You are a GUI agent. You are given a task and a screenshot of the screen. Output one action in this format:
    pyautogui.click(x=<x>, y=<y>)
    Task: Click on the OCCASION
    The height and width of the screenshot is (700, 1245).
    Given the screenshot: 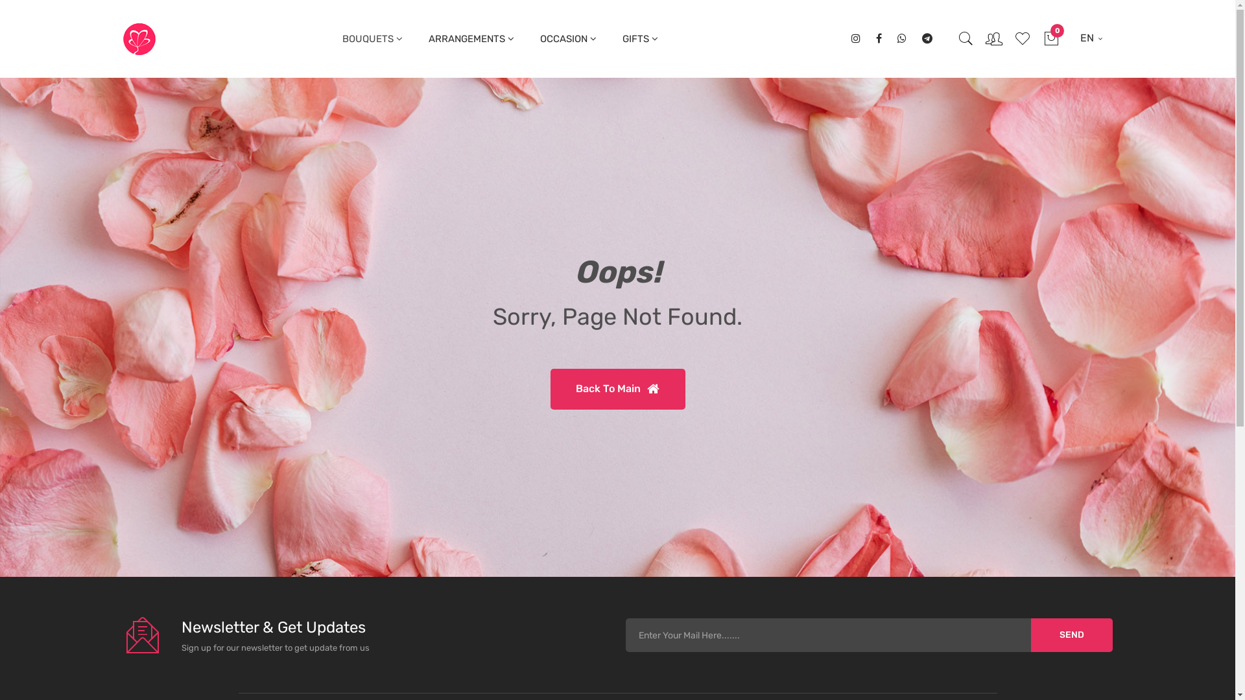 What is the action you would take?
    pyautogui.click(x=568, y=39)
    